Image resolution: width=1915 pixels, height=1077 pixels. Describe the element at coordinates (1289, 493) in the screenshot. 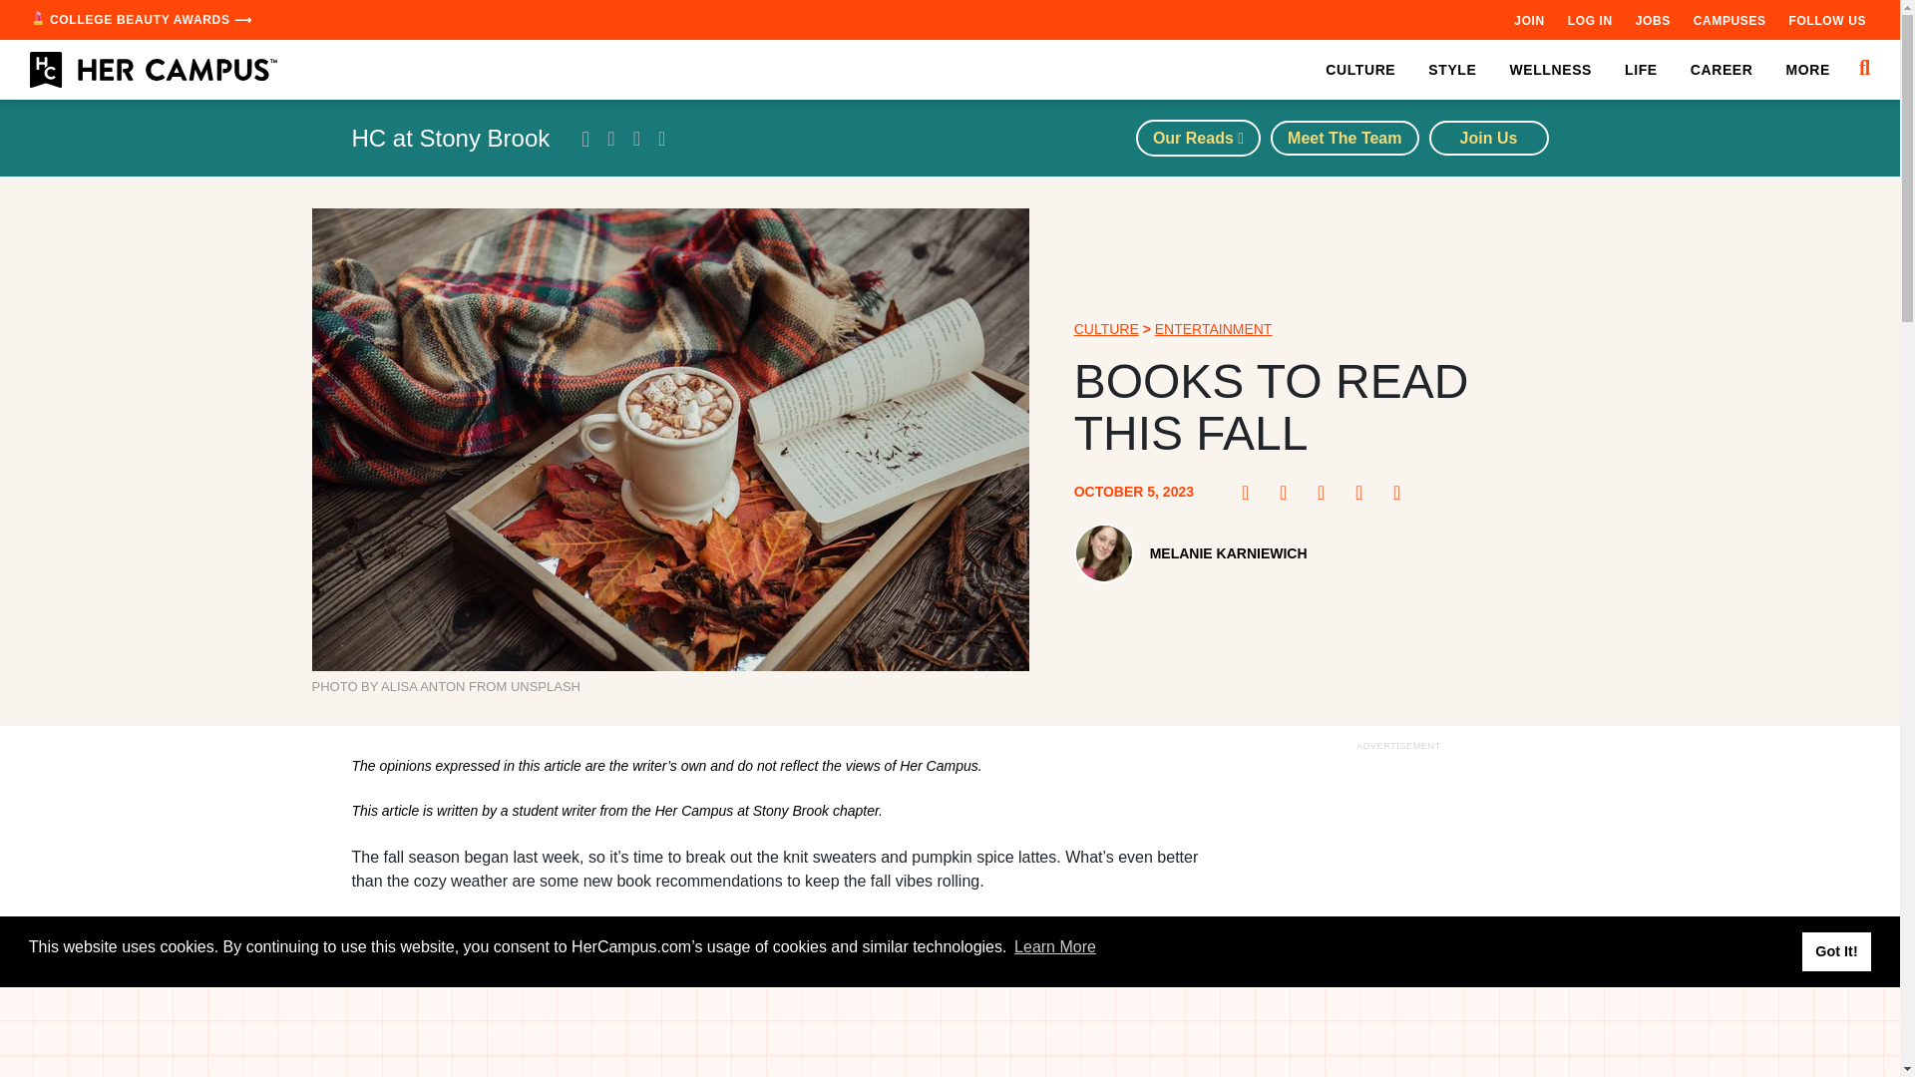

I see `Pinterest` at that location.